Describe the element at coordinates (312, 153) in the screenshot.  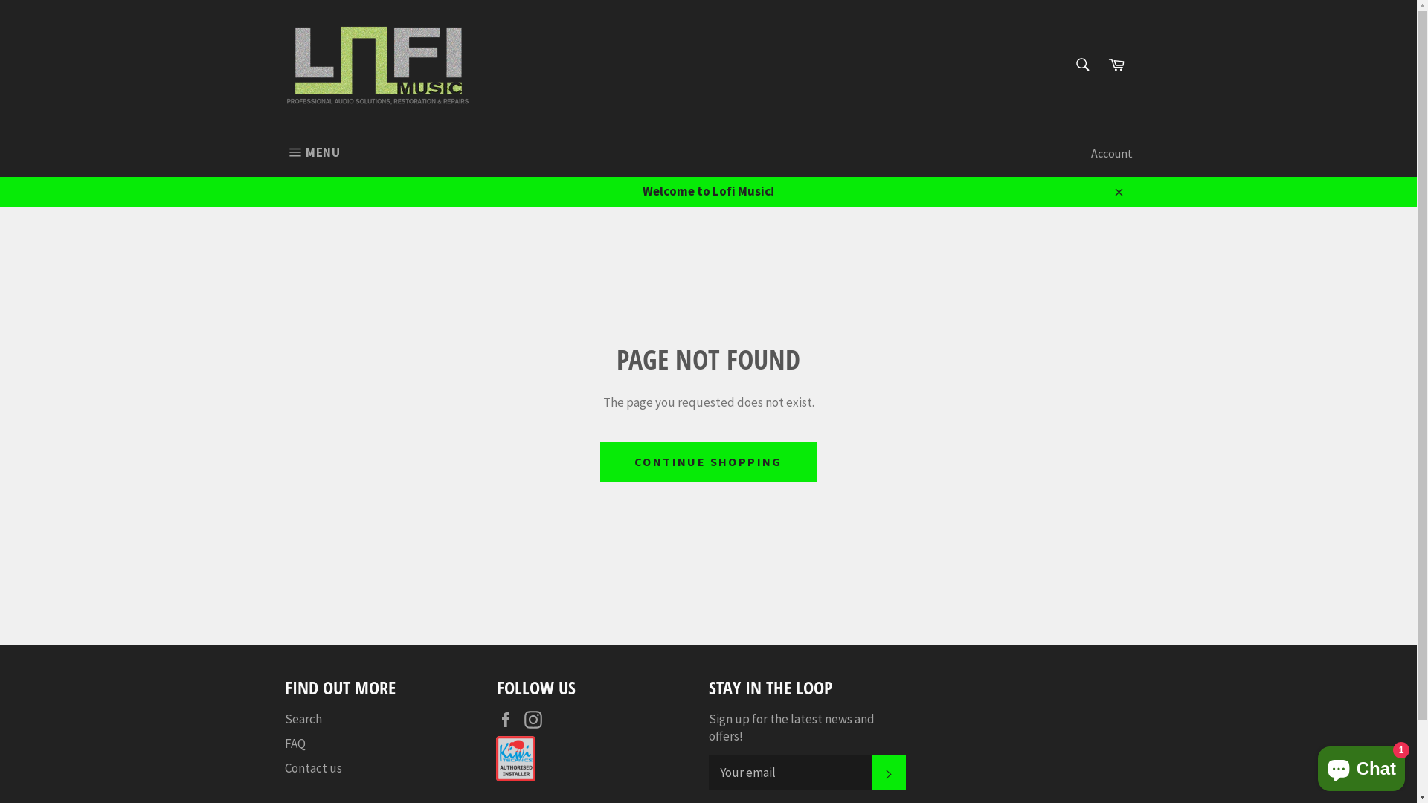
I see `MENU
SITE NAVIGATION` at that location.